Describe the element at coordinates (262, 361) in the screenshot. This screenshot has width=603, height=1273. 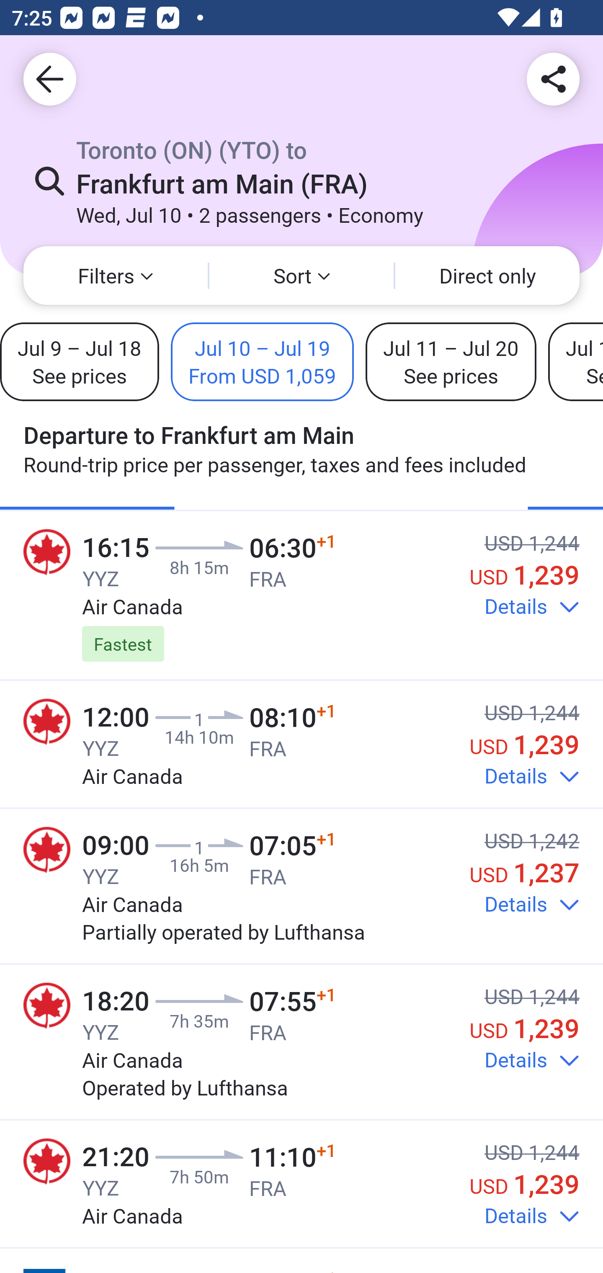
I see `Jul 10 – Jul 19 From USD 1,059` at that location.